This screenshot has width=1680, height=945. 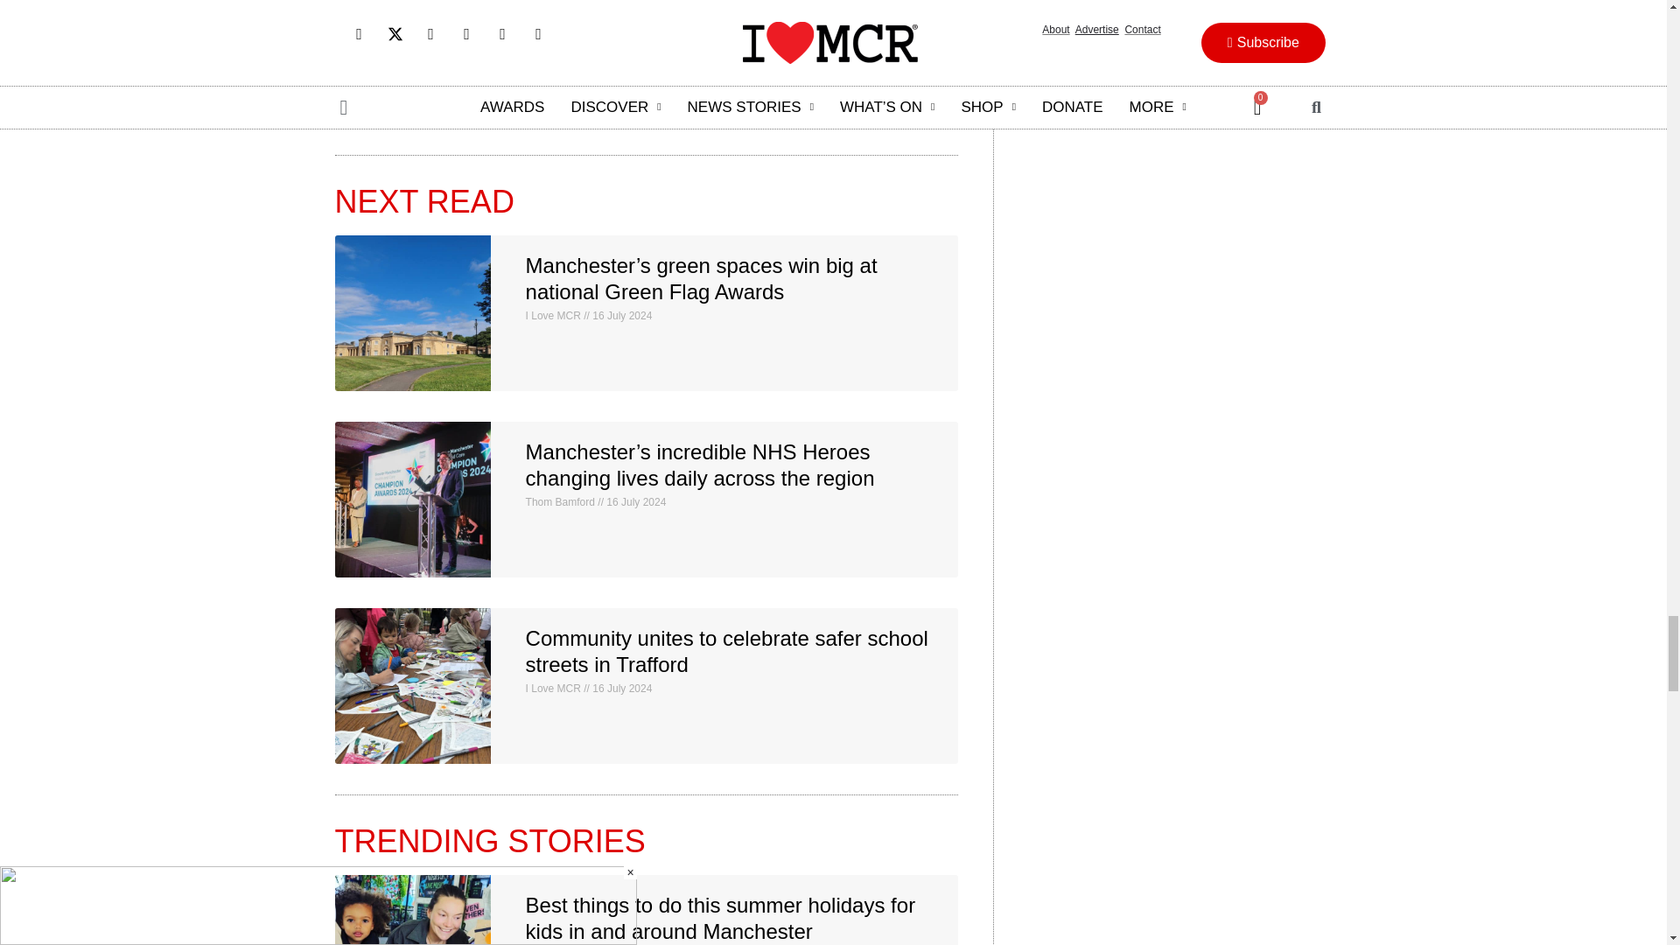 I want to click on Subscribe to email, so click(x=366, y=24).